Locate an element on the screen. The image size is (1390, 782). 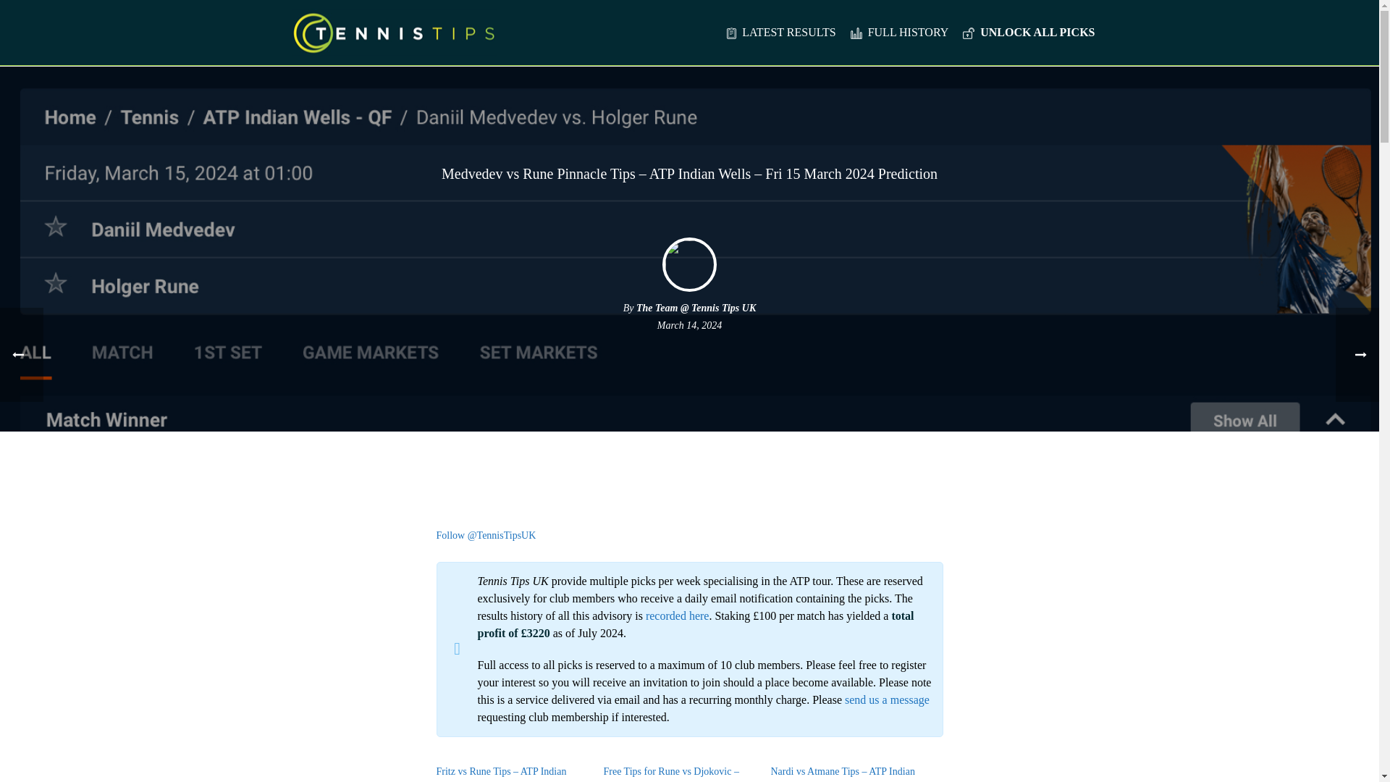
UNLOCK ALL PICKS is located at coordinates (1029, 33).